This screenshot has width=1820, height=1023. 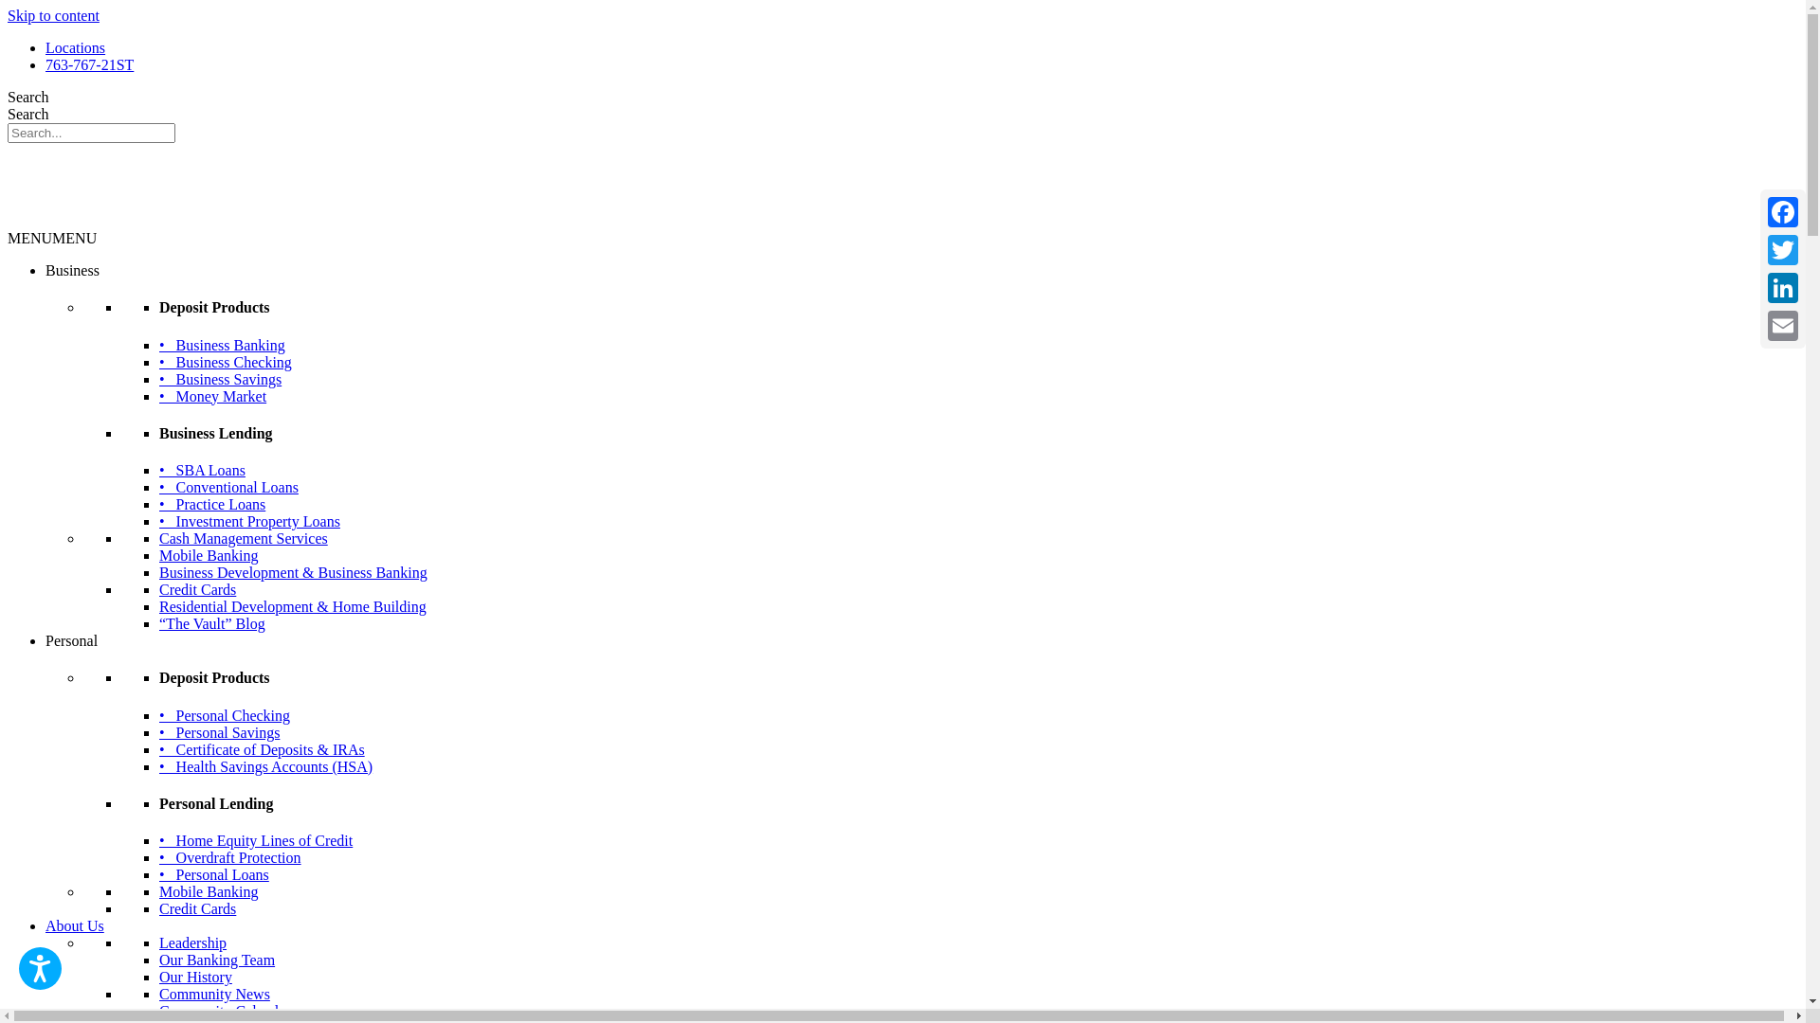 I want to click on Residential Development & Home Building, so click(x=293, y=606).